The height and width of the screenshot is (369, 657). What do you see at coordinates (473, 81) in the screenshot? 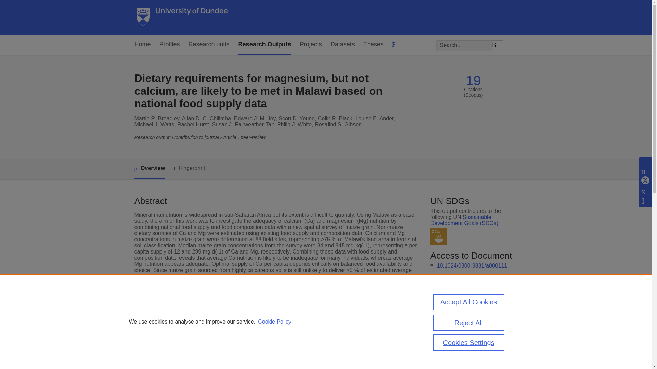
I see `19` at bounding box center [473, 81].